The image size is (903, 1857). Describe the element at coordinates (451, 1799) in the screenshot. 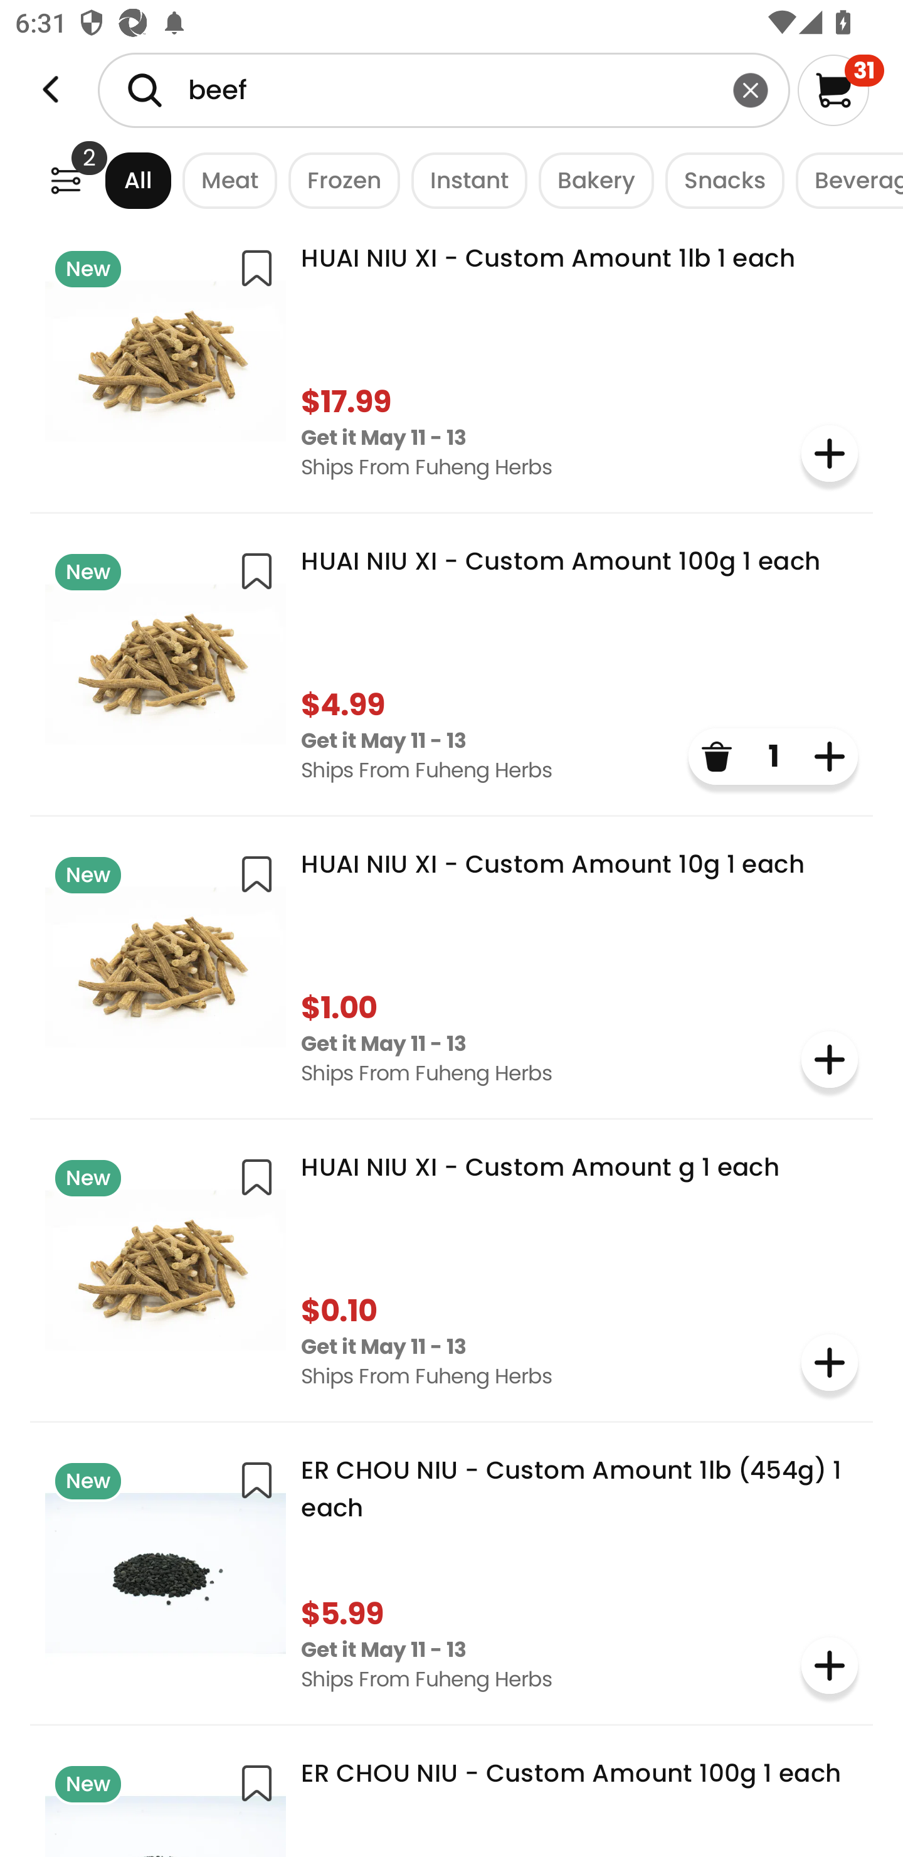

I see `New ER CHOU NIU - Custom Amount 100g 1 each` at that location.